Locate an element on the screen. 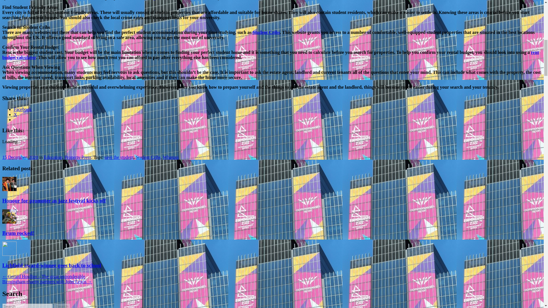 This screenshot has width=548, height=308. Permalink to Brum rocked! is located at coordinates (18, 233).